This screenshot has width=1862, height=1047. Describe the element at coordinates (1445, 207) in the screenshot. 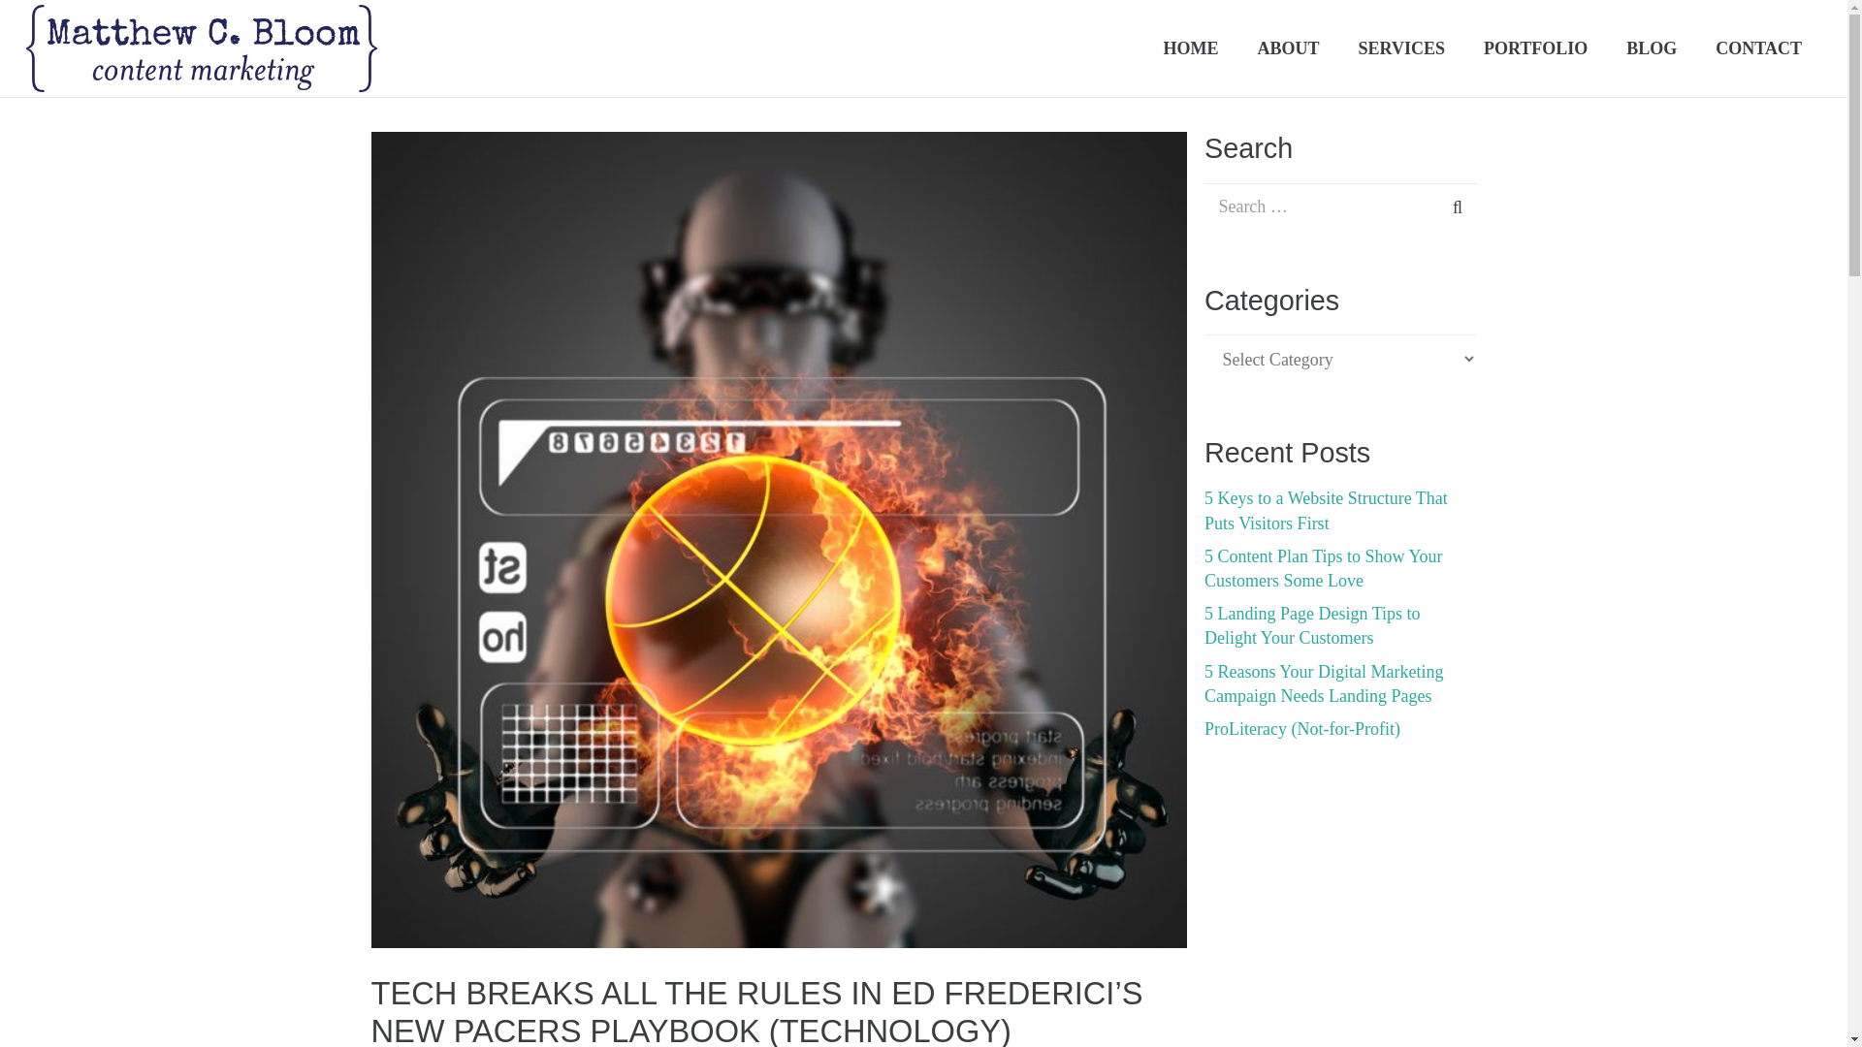

I see `Search` at that location.